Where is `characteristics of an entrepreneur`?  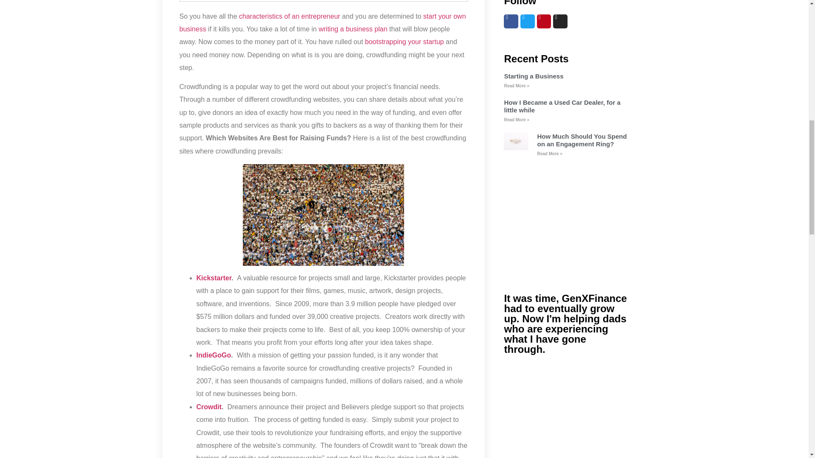 characteristics of an entrepreneur is located at coordinates (290, 16).